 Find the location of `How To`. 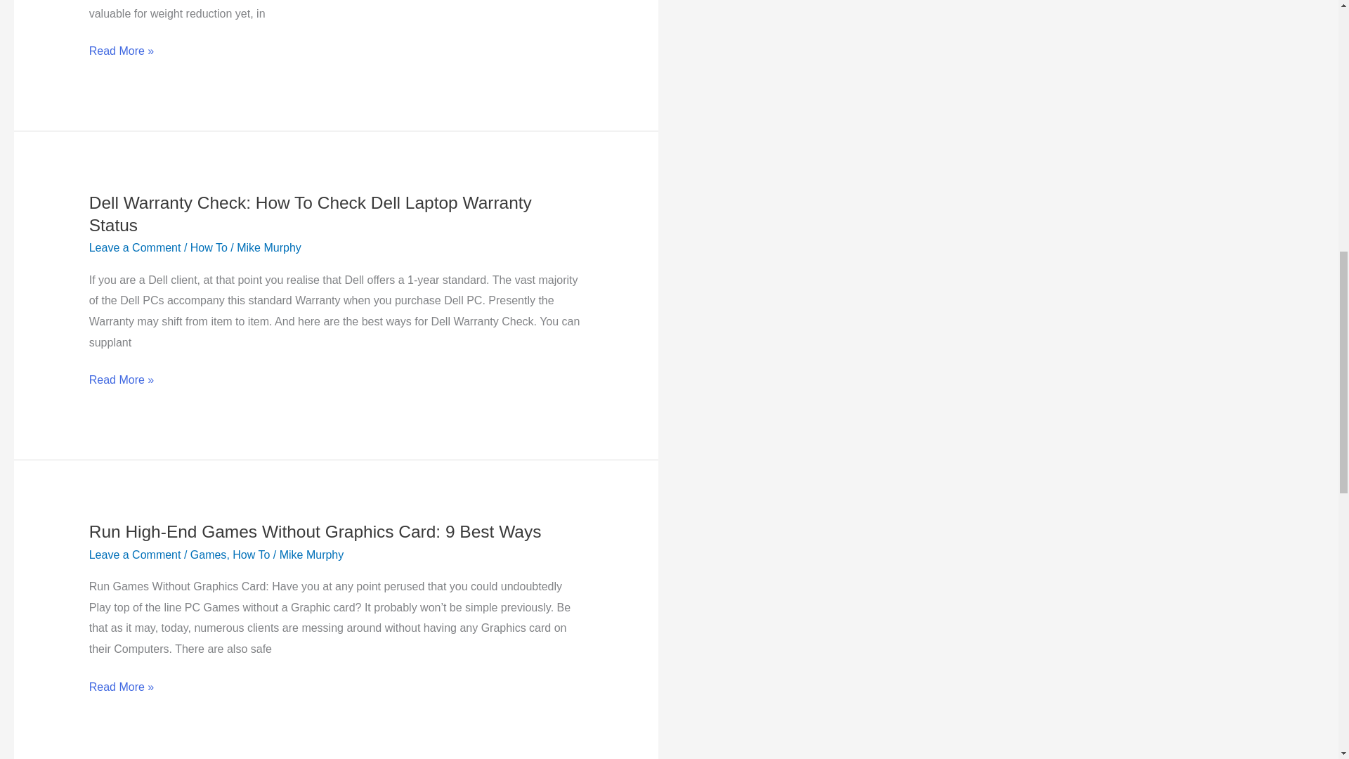

How To is located at coordinates (209, 247).